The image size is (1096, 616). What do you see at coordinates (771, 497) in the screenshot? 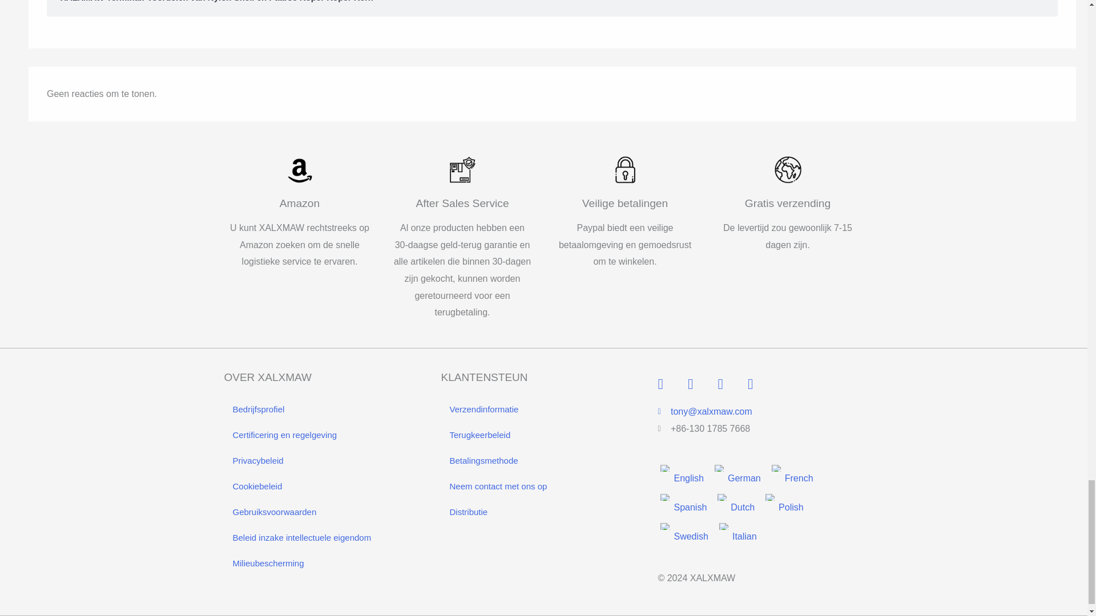
I see `Polish` at bounding box center [771, 497].